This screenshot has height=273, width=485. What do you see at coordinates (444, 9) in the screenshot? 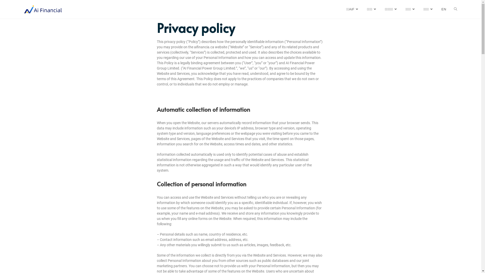
I see `EN` at bounding box center [444, 9].